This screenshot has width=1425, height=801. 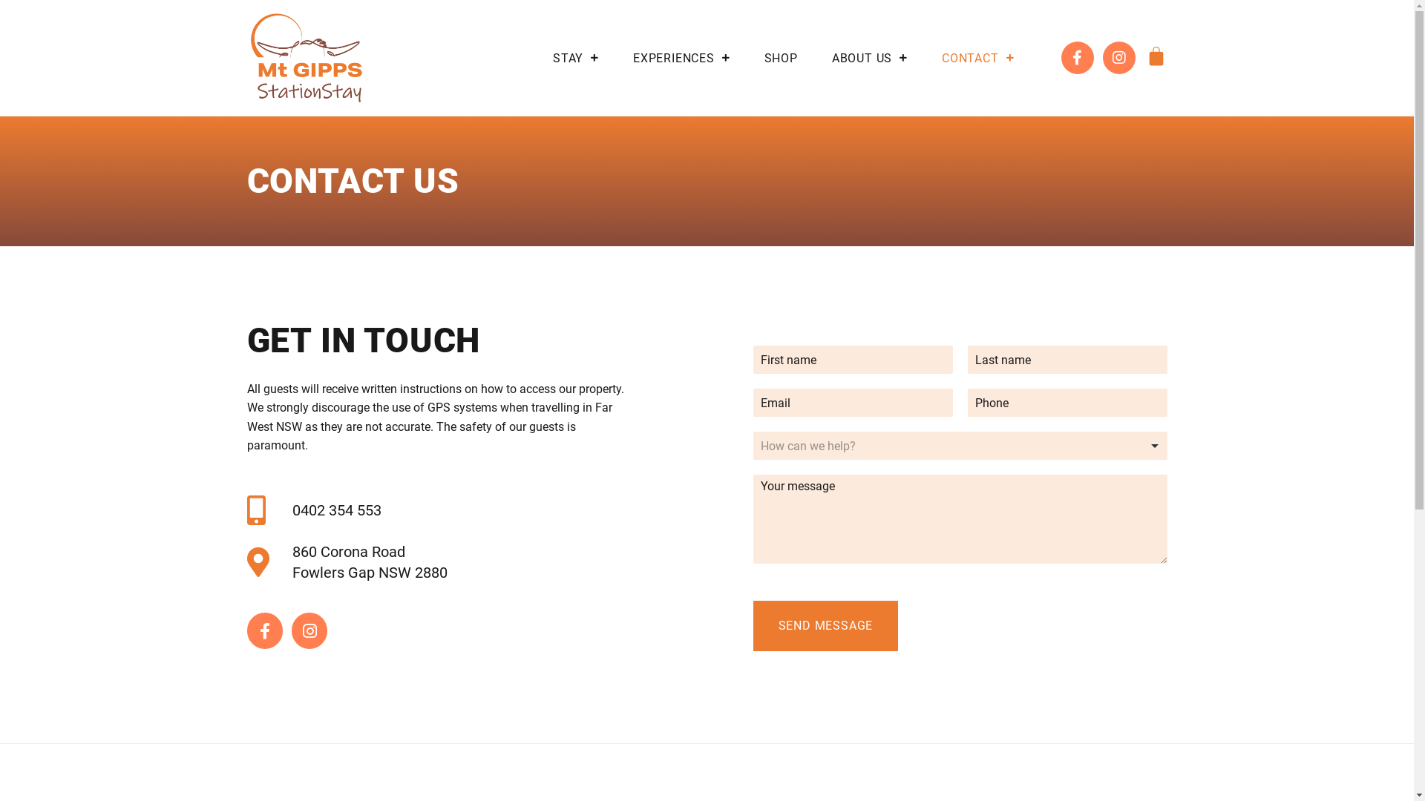 I want to click on ABOUT US, so click(x=870, y=58).